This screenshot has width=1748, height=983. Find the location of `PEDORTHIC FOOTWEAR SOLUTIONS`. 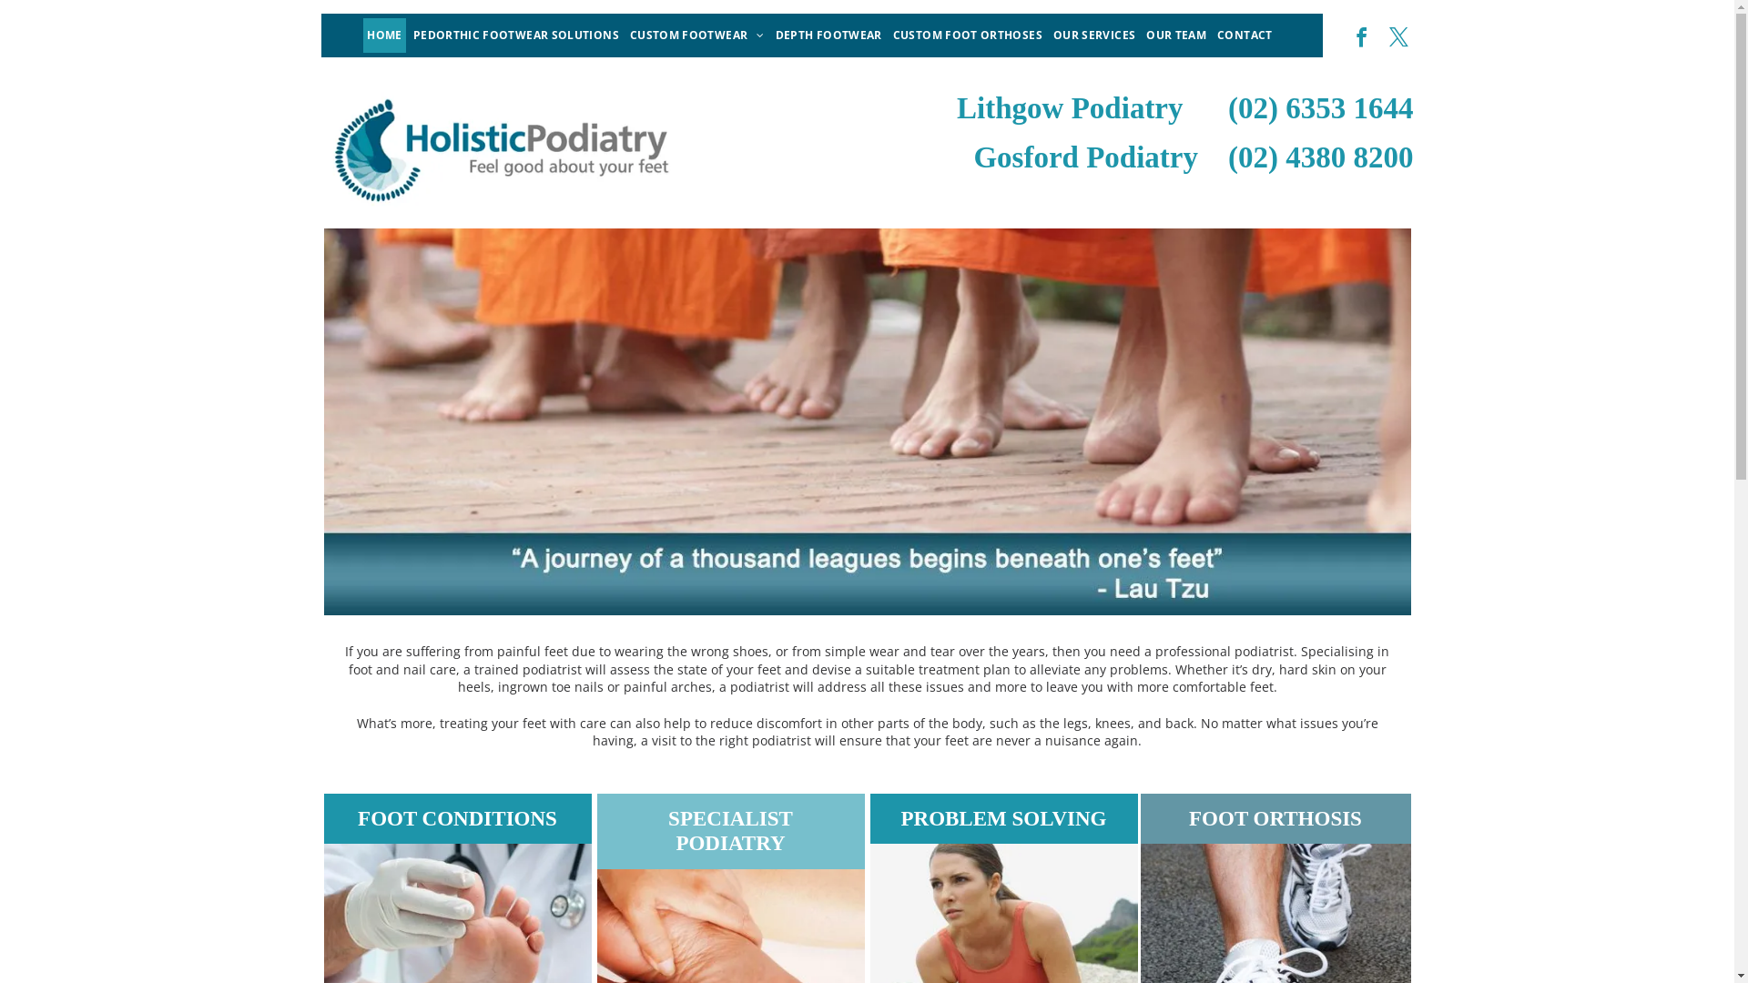

PEDORTHIC FOOTWEAR SOLUTIONS is located at coordinates (516, 35).